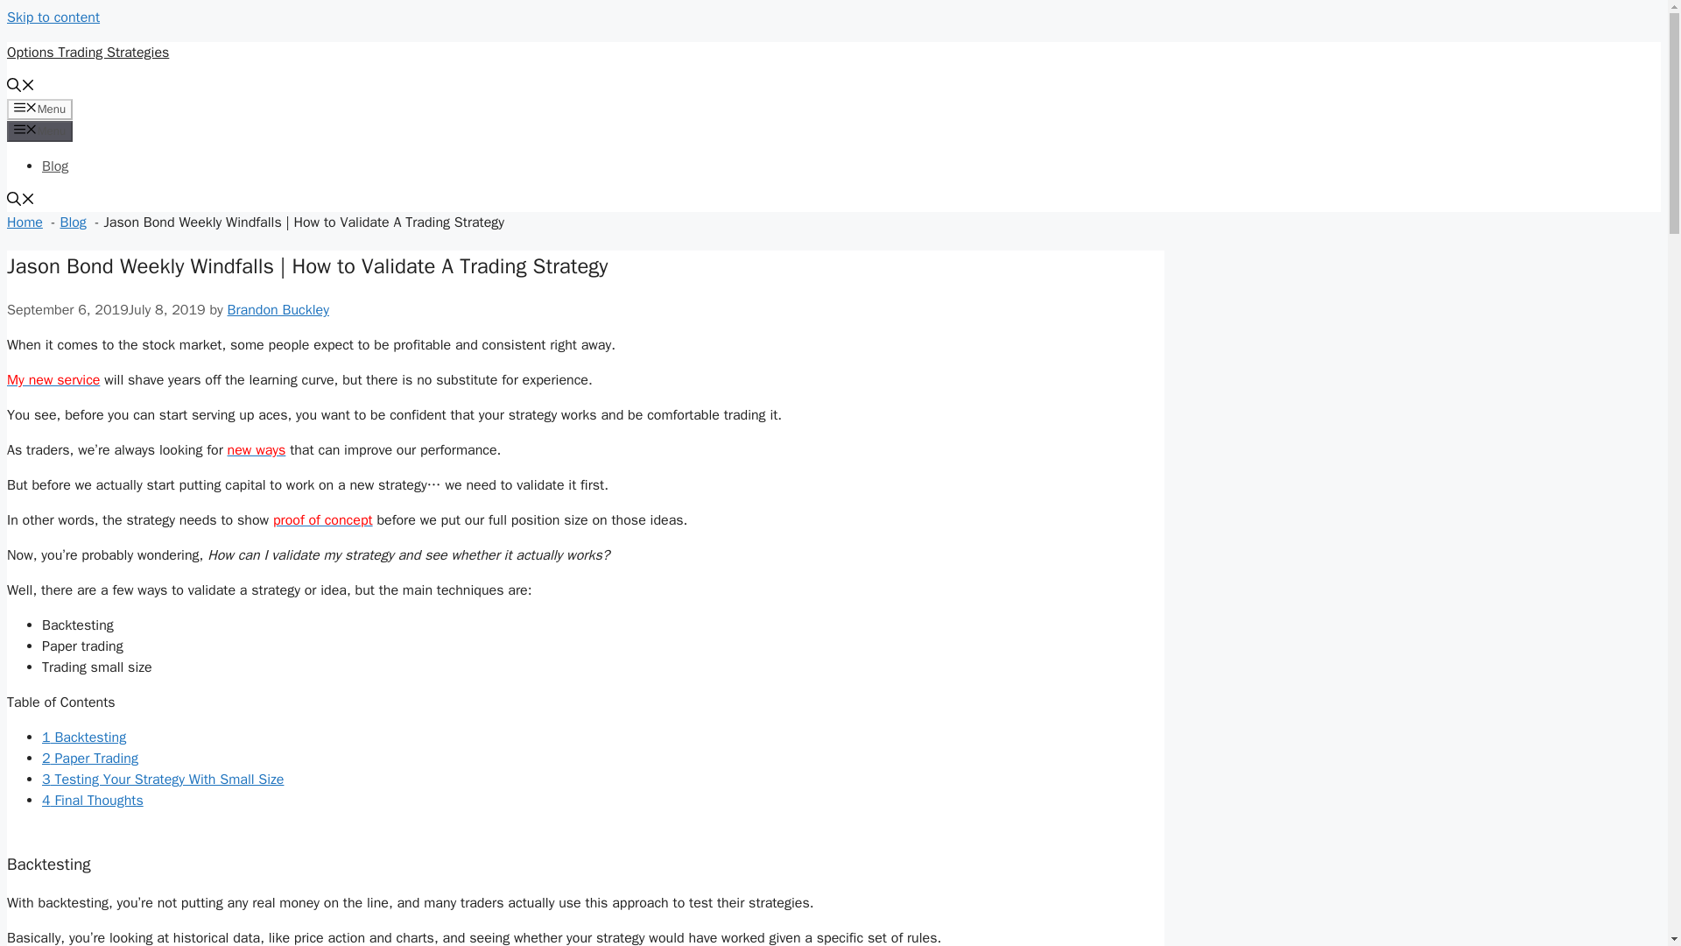  What do you see at coordinates (256, 450) in the screenshot?
I see `new ways` at bounding box center [256, 450].